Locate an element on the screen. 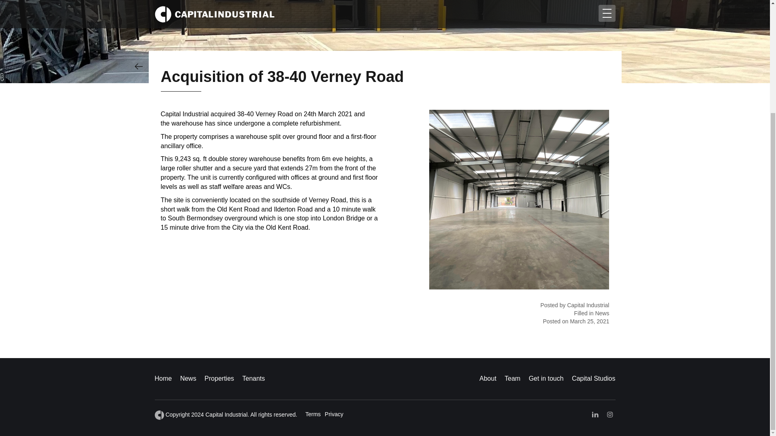 The height and width of the screenshot is (436, 776). Home is located at coordinates (163, 378).